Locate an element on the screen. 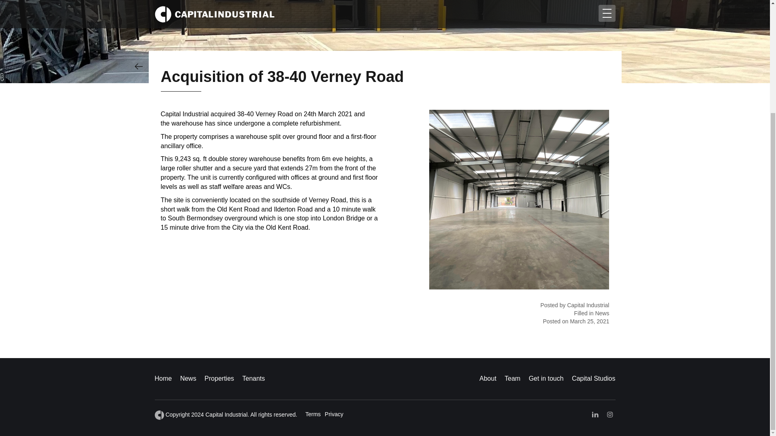 The height and width of the screenshot is (436, 776). Home is located at coordinates (163, 378).